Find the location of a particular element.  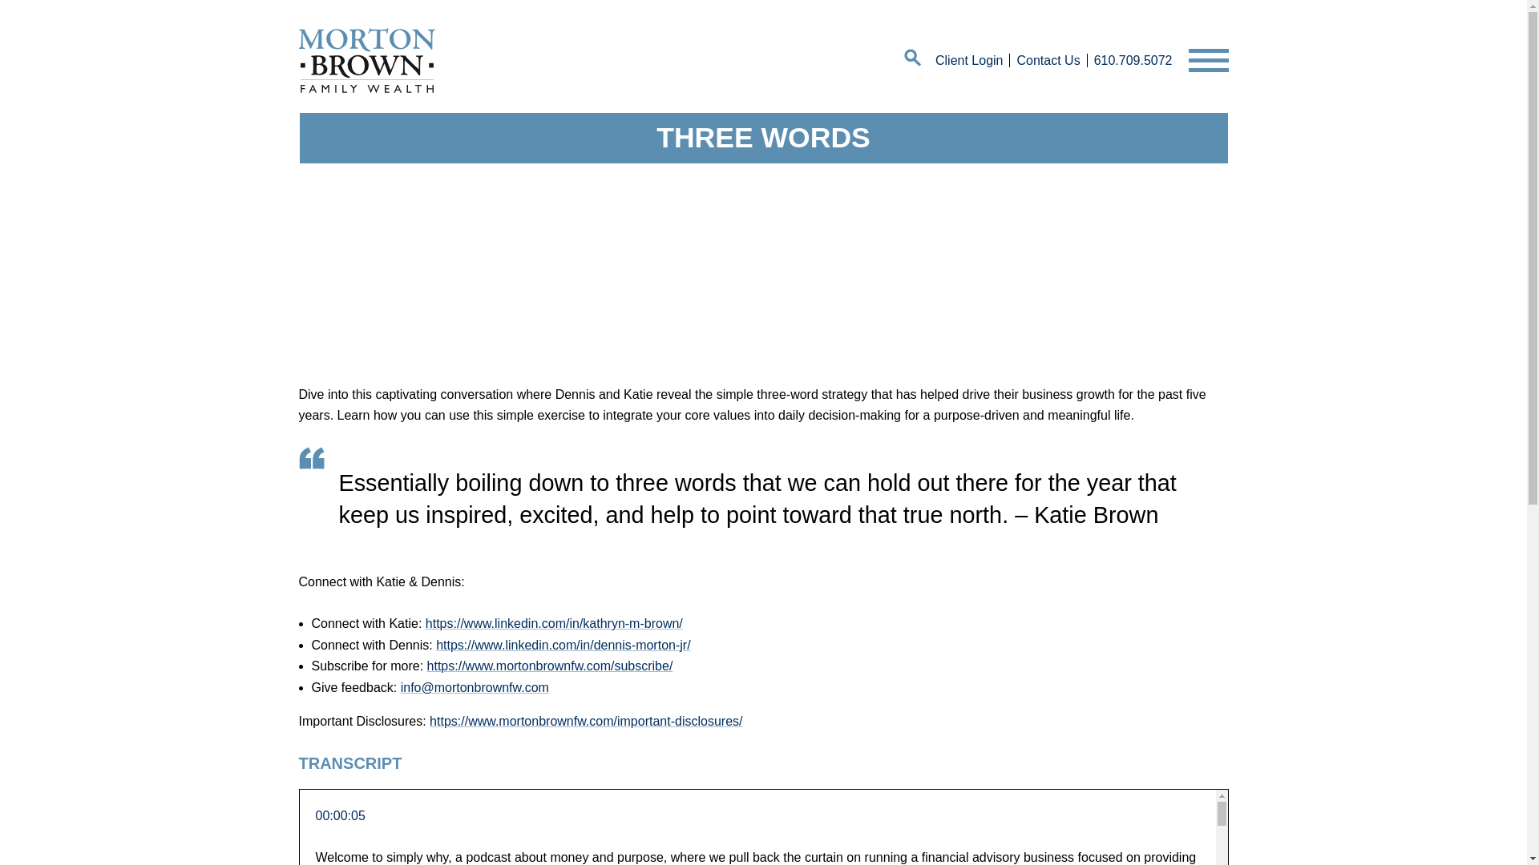

Client Login is located at coordinates (969, 61).